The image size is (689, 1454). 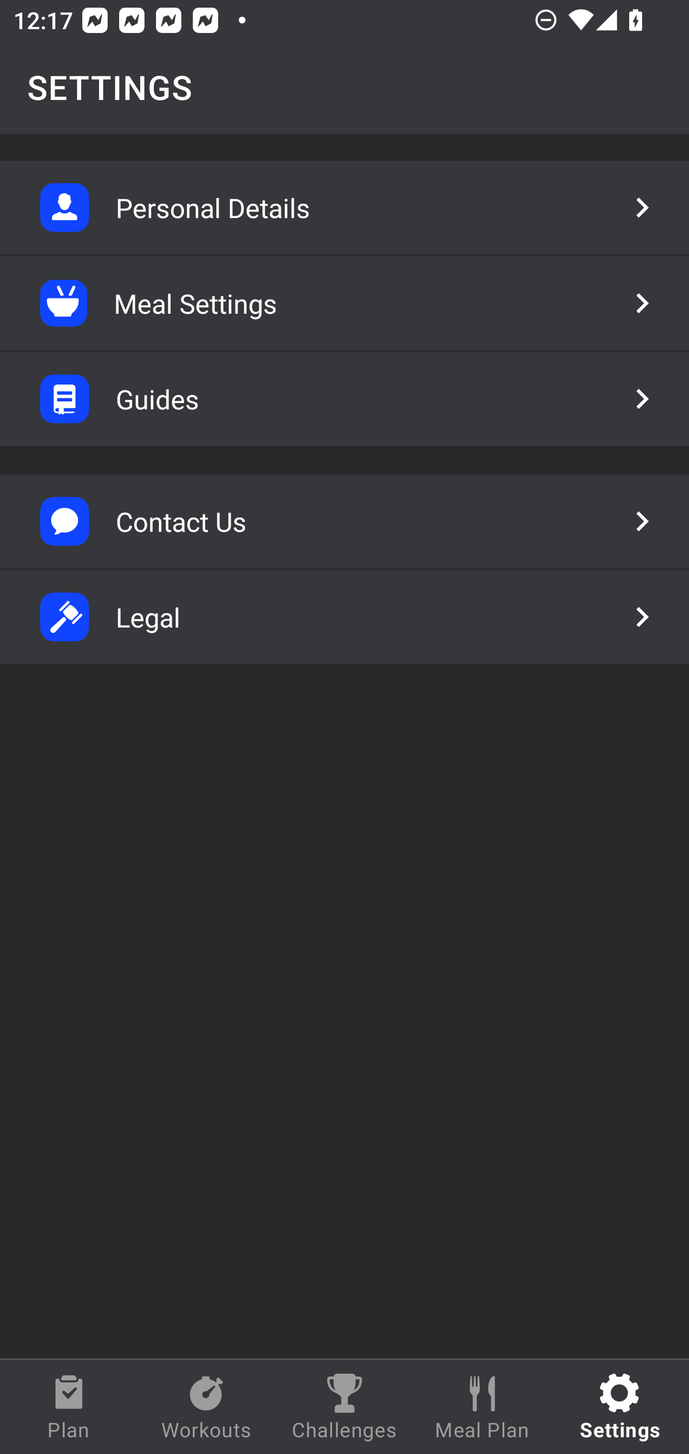 I want to click on  Challenges , so click(x=344, y=1407).